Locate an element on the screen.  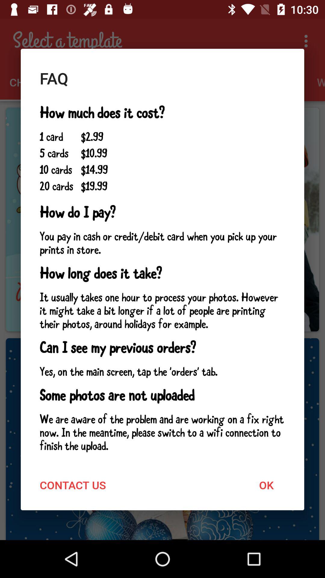
choose ok is located at coordinates (266, 485).